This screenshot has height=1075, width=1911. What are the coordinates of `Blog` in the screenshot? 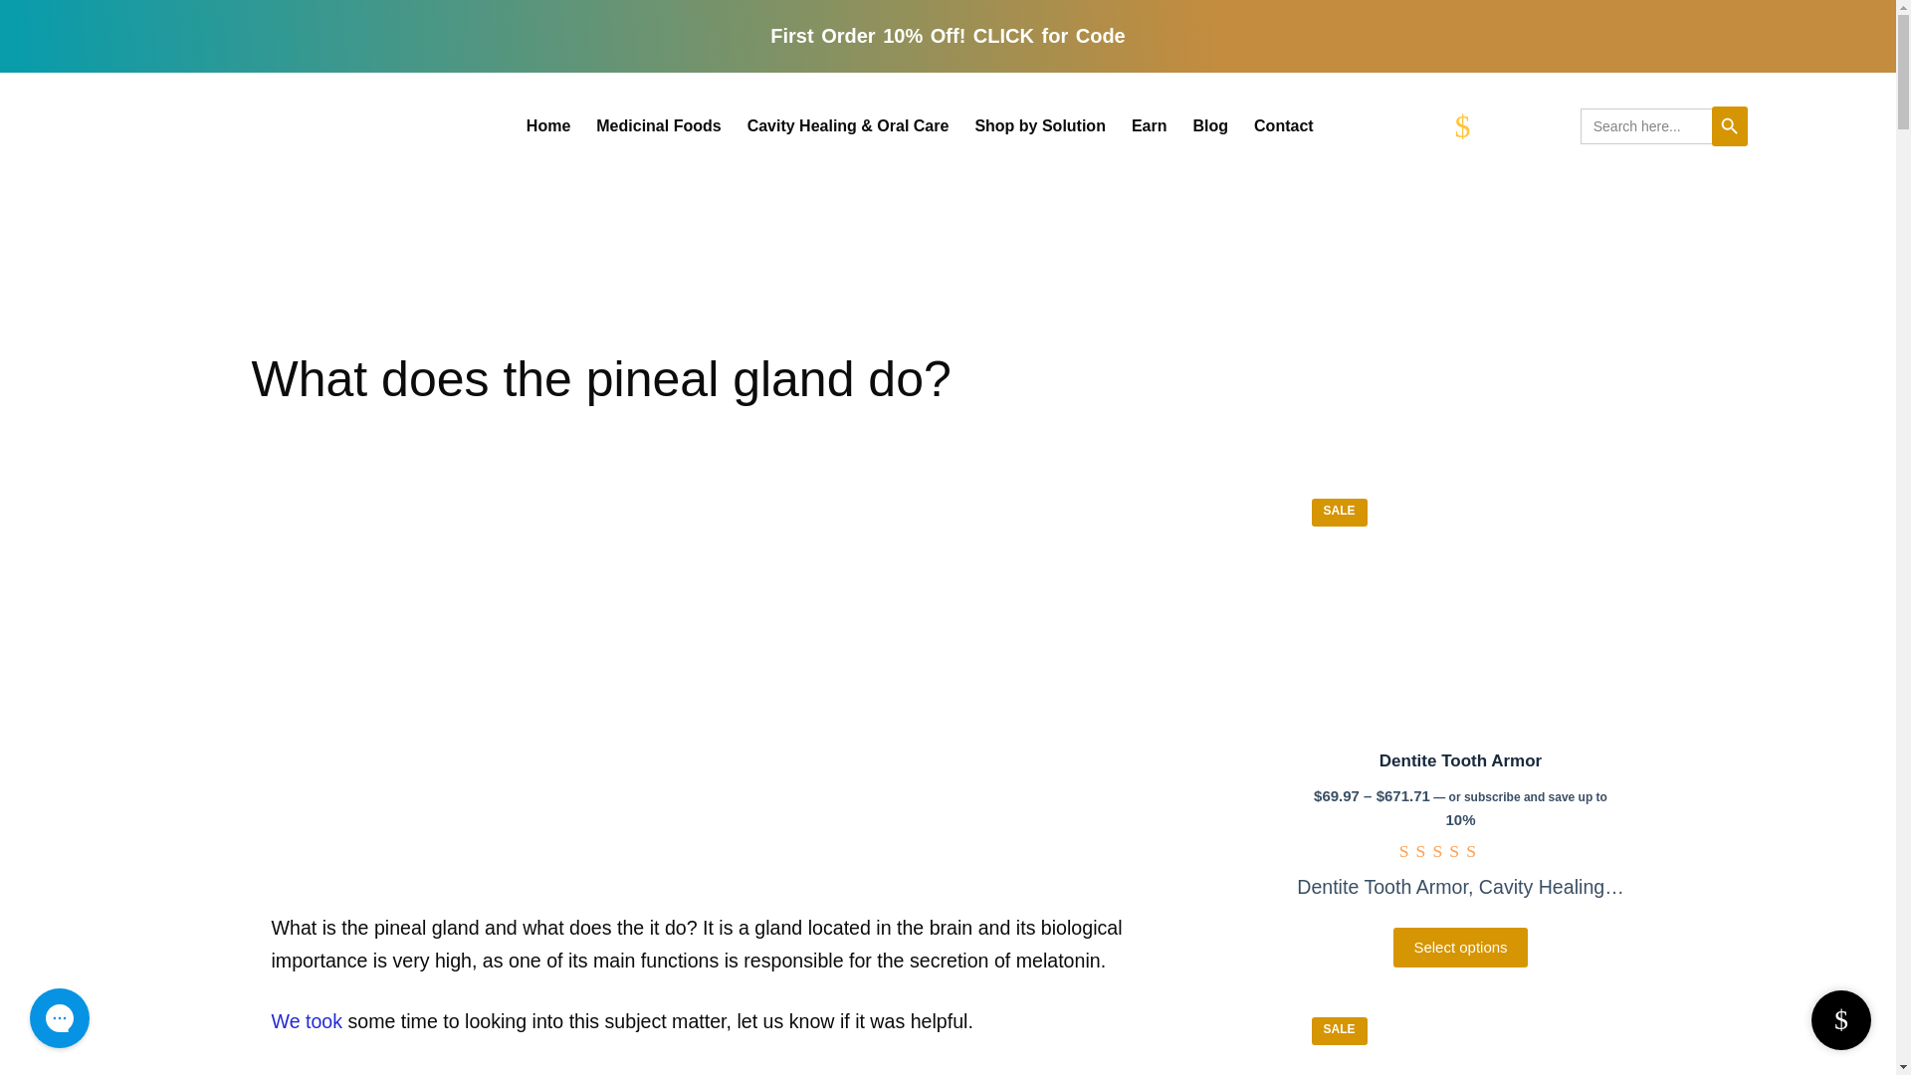 It's located at (1211, 125).